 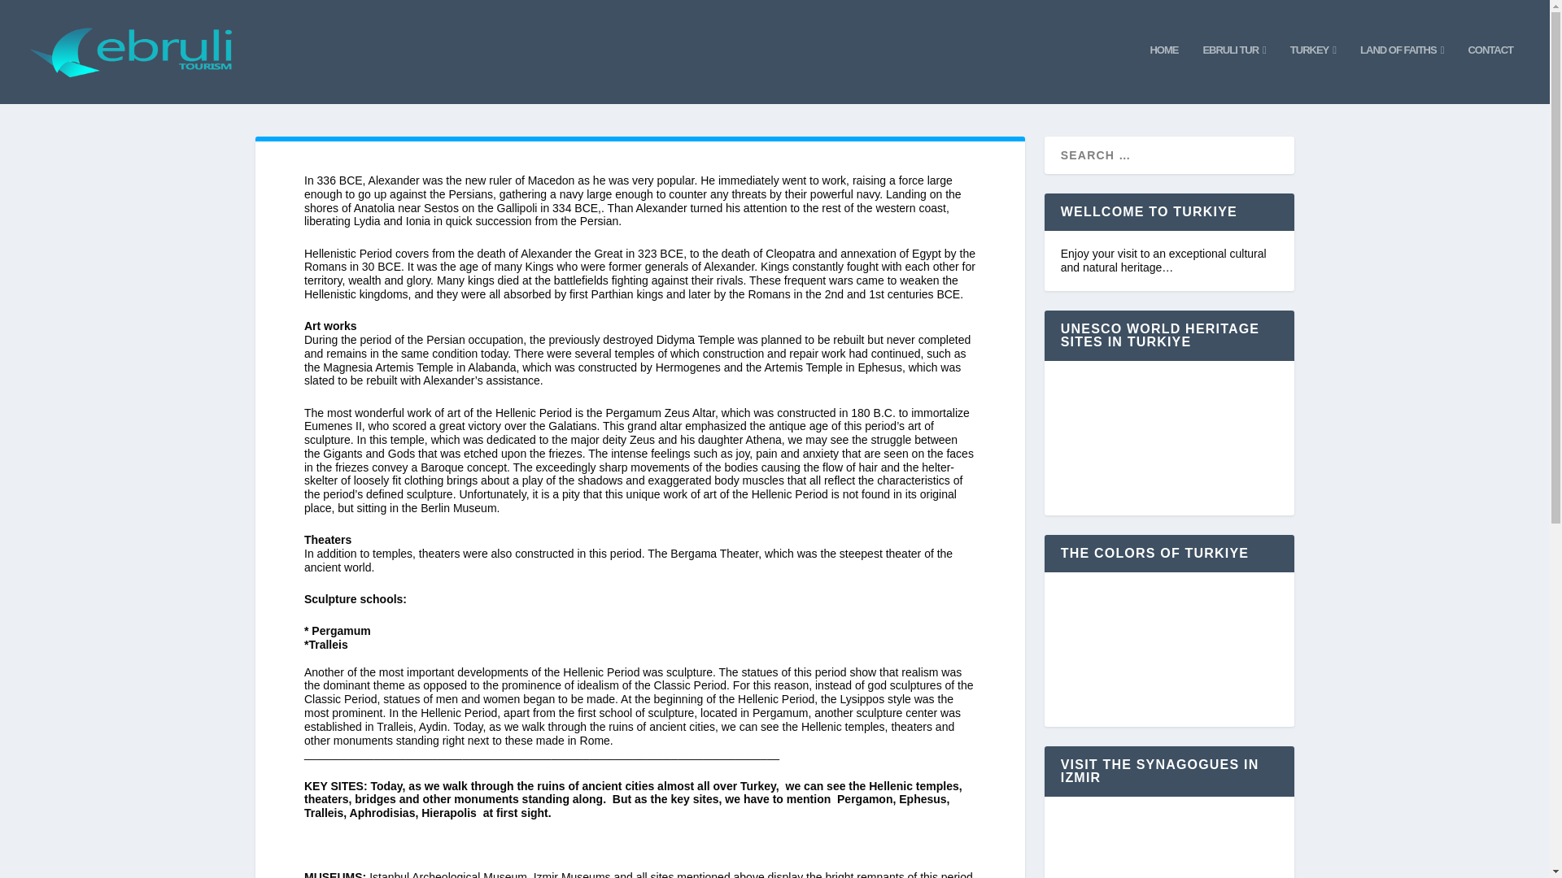 What do you see at coordinates (1168, 845) in the screenshot?
I see `YouTube video player` at bounding box center [1168, 845].